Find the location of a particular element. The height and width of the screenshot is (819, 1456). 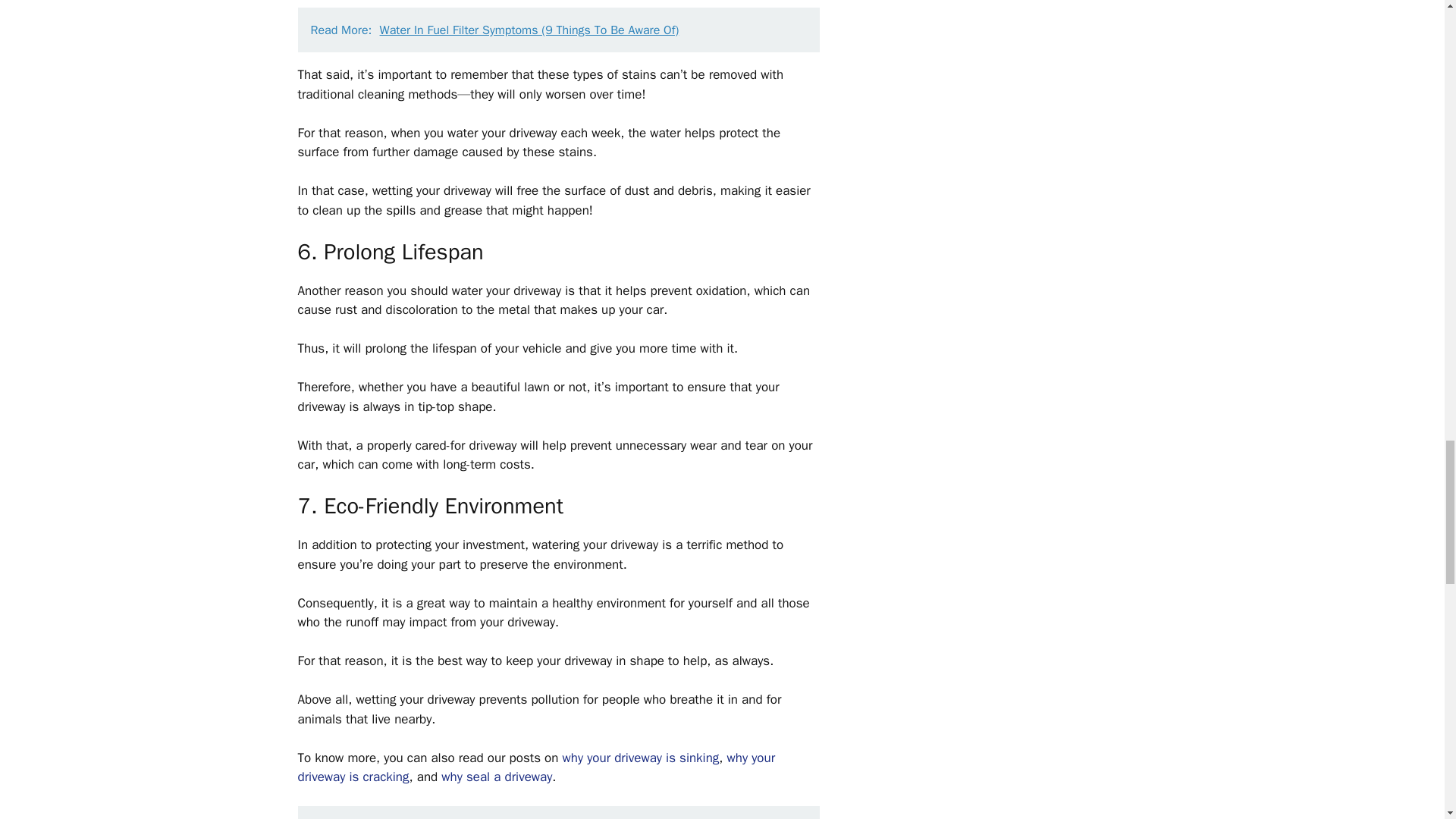

why seal a driveway is located at coordinates (496, 777).